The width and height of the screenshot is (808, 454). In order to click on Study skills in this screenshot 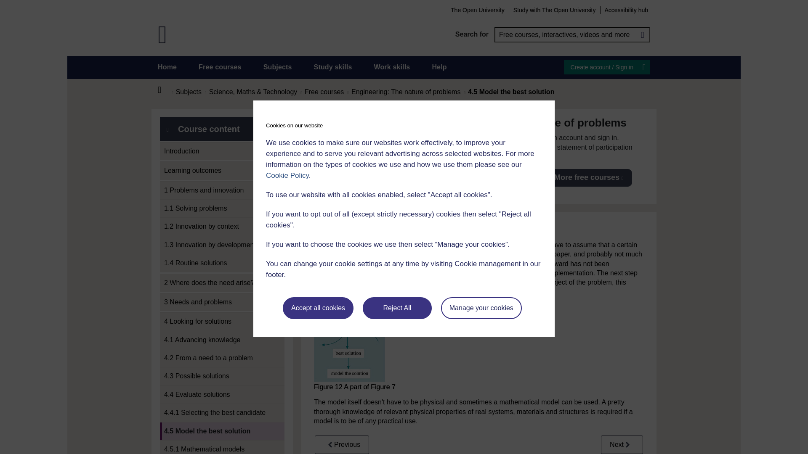, I will do `click(333, 67)`.